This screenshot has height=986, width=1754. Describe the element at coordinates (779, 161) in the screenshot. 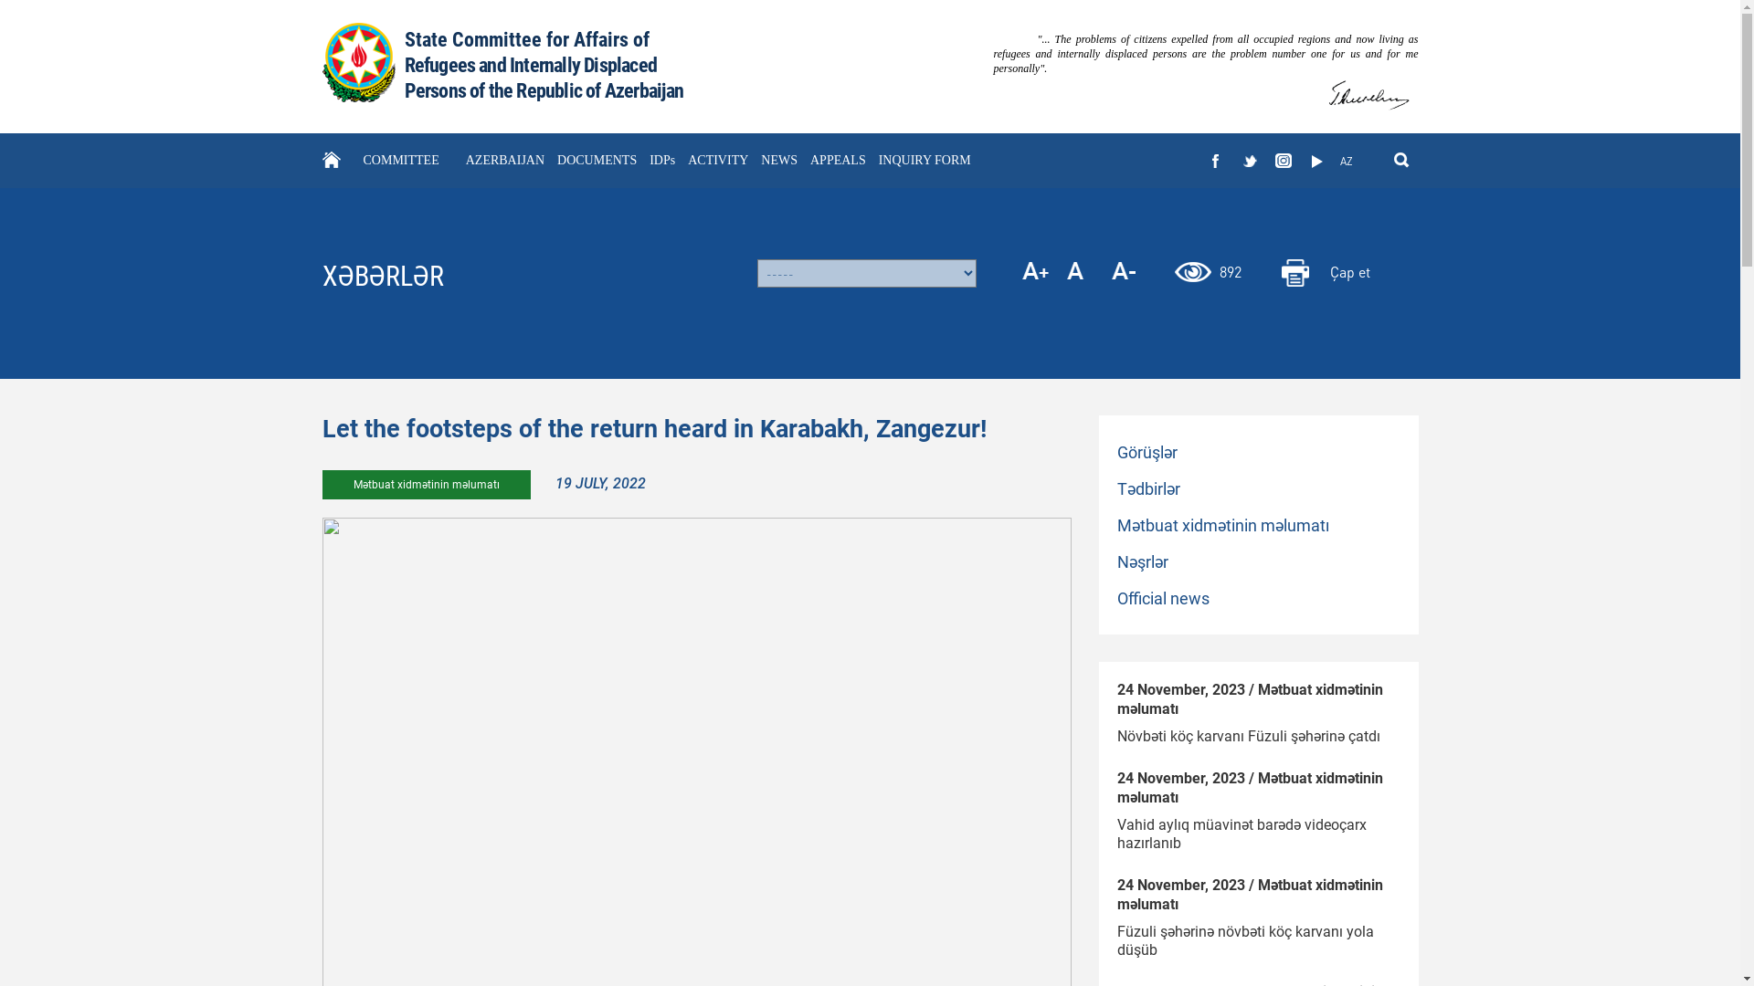

I see `NEWS` at that location.